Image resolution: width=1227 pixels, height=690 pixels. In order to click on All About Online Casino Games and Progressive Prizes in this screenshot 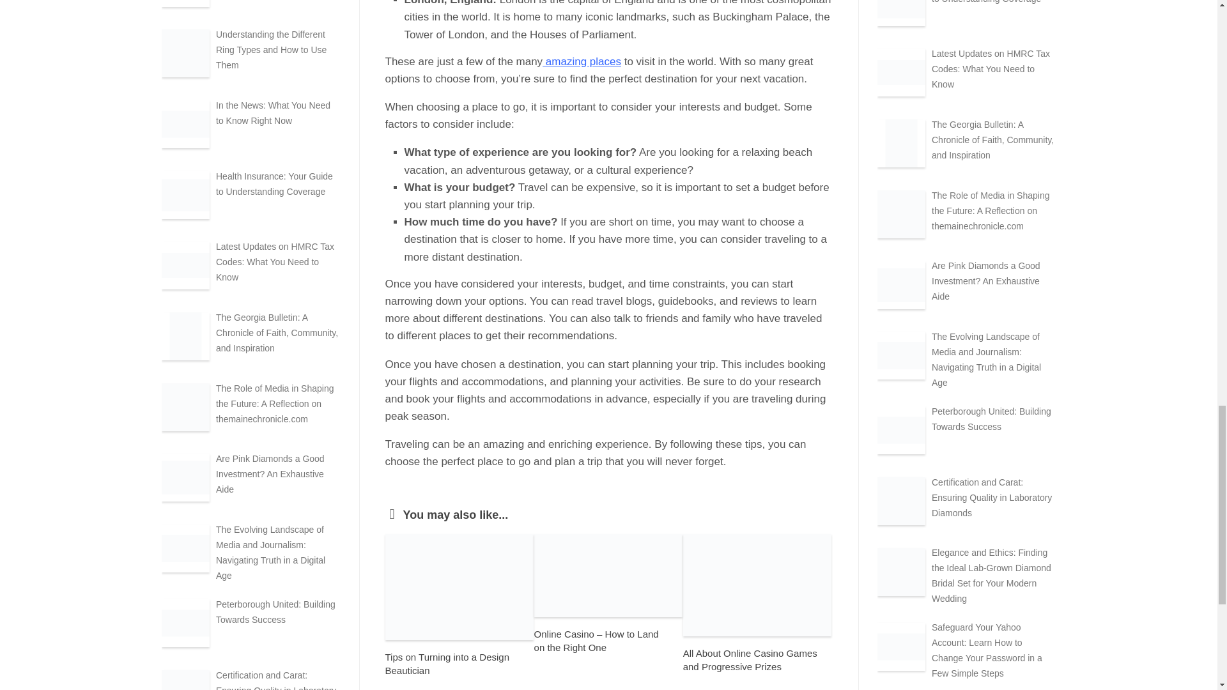, I will do `click(750, 659)`.